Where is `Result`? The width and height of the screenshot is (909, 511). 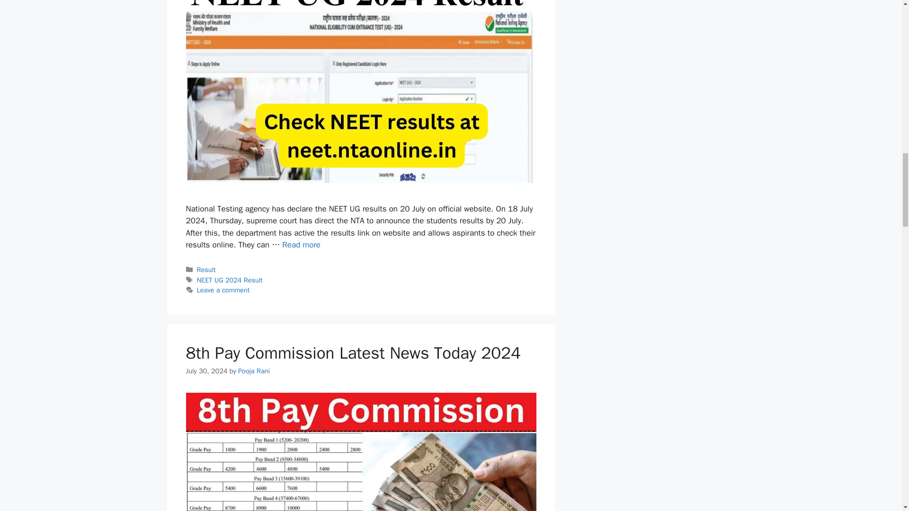 Result is located at coordinates (206, 269).